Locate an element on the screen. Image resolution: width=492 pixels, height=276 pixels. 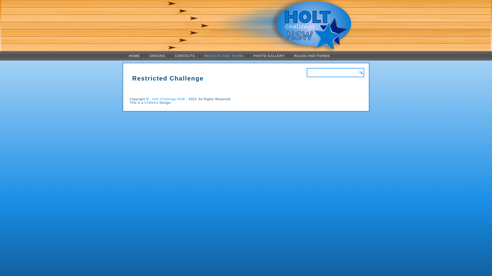
HOME is located at coordinates (134, 56).